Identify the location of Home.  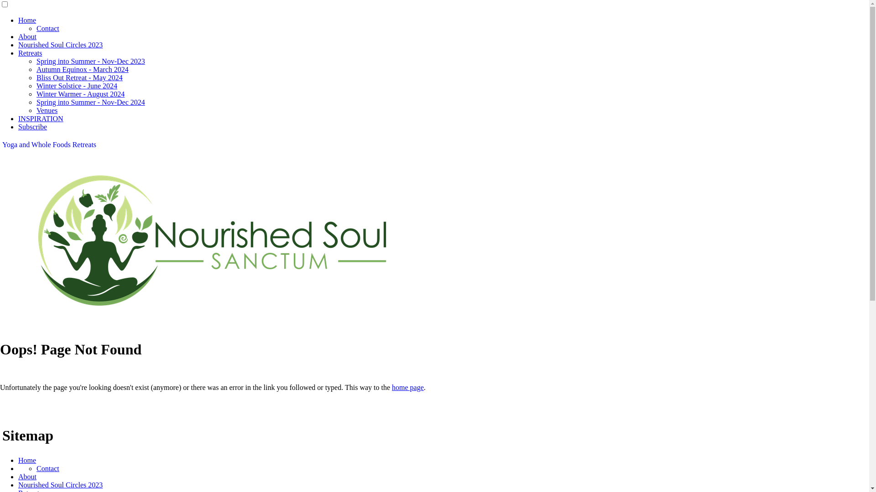
(27, 460).